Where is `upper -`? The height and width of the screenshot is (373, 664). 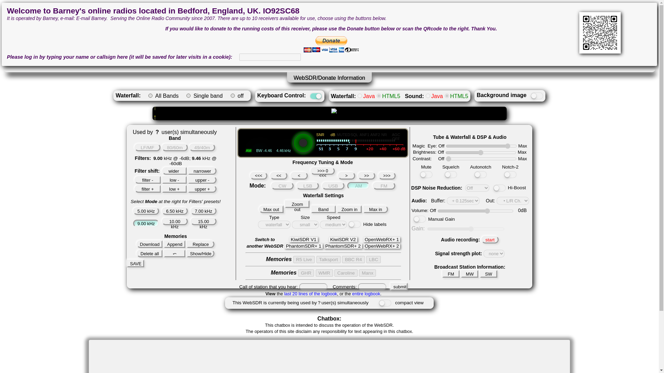 upper - is located at coordinates (202, 180).